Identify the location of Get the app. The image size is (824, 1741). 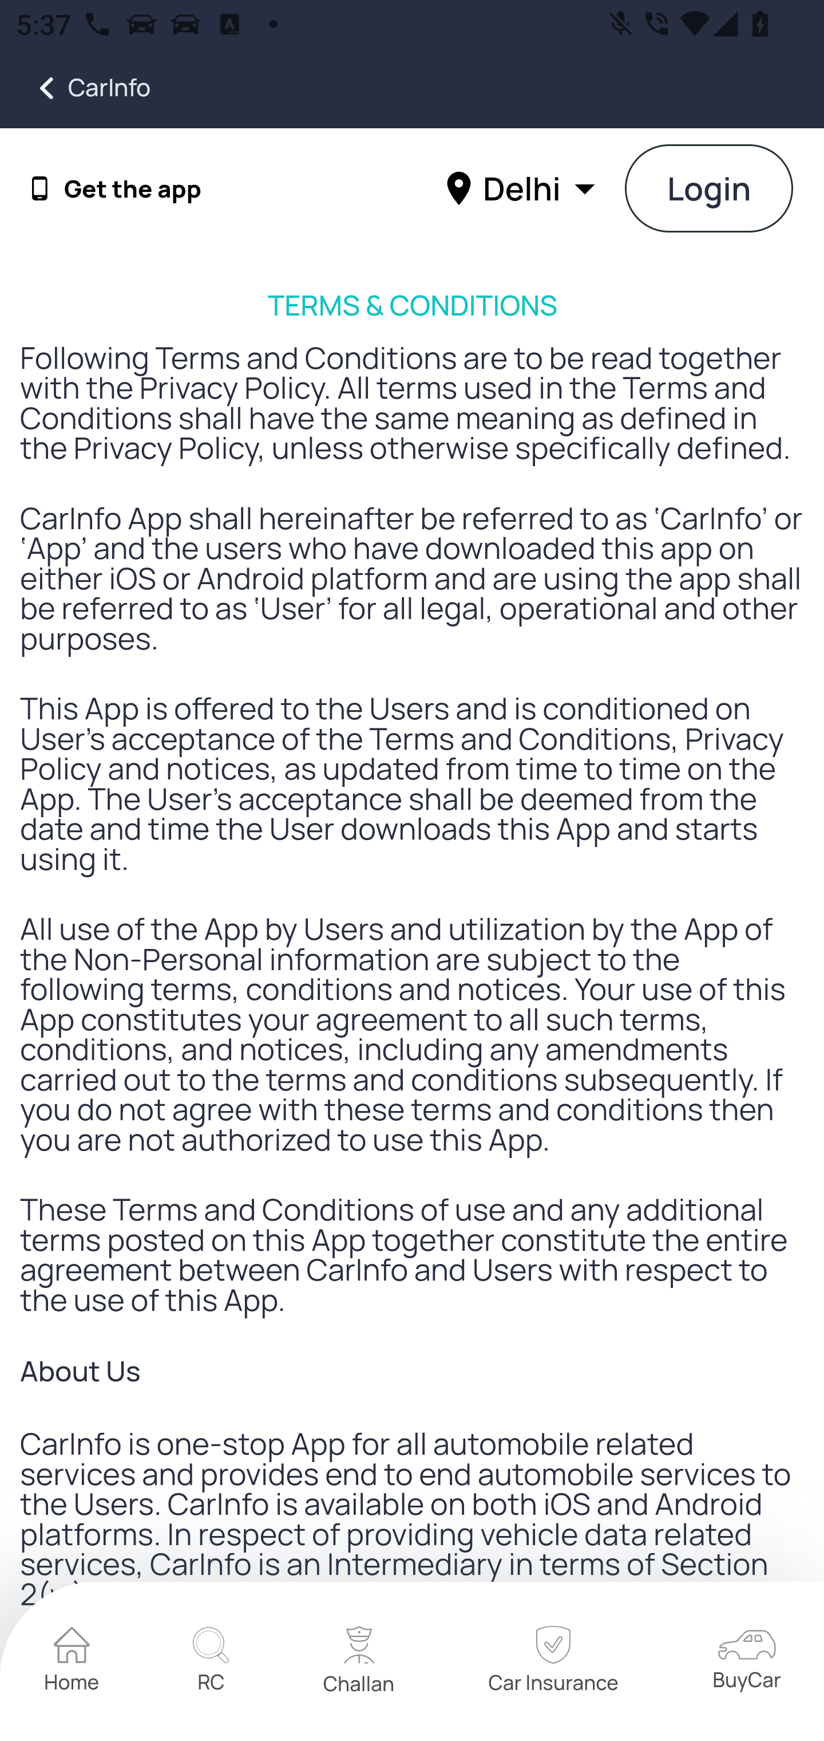
(133, 188).